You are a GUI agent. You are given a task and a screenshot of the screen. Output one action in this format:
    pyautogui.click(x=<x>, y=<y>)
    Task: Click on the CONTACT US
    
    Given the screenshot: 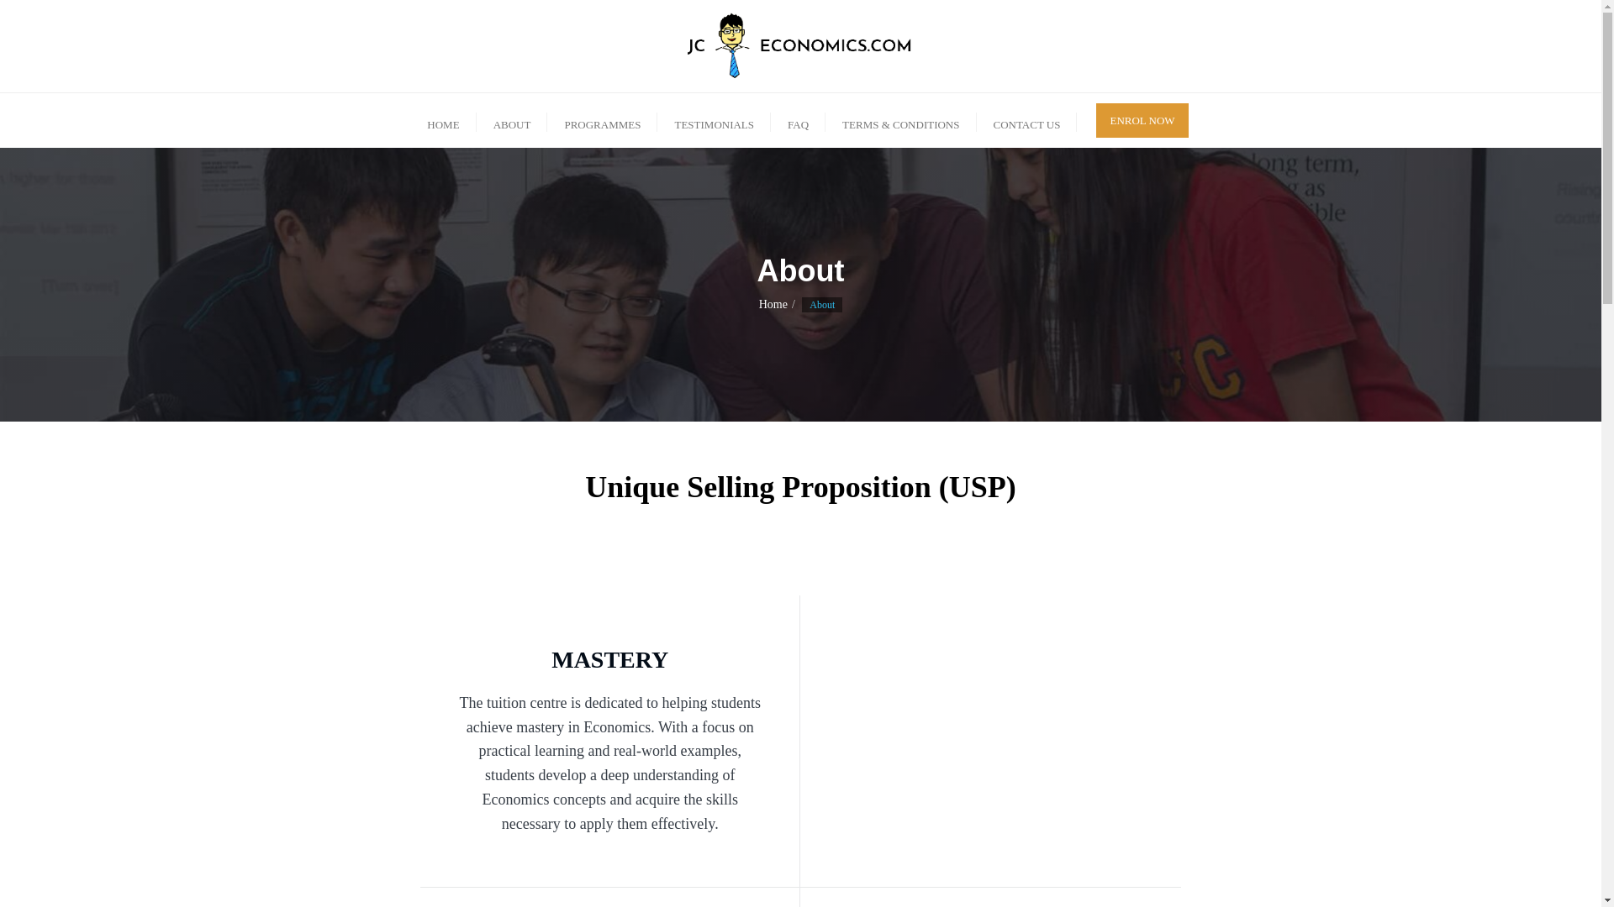 What is the action you would take?
    pyautogui.click(x=1027, y=121)
    